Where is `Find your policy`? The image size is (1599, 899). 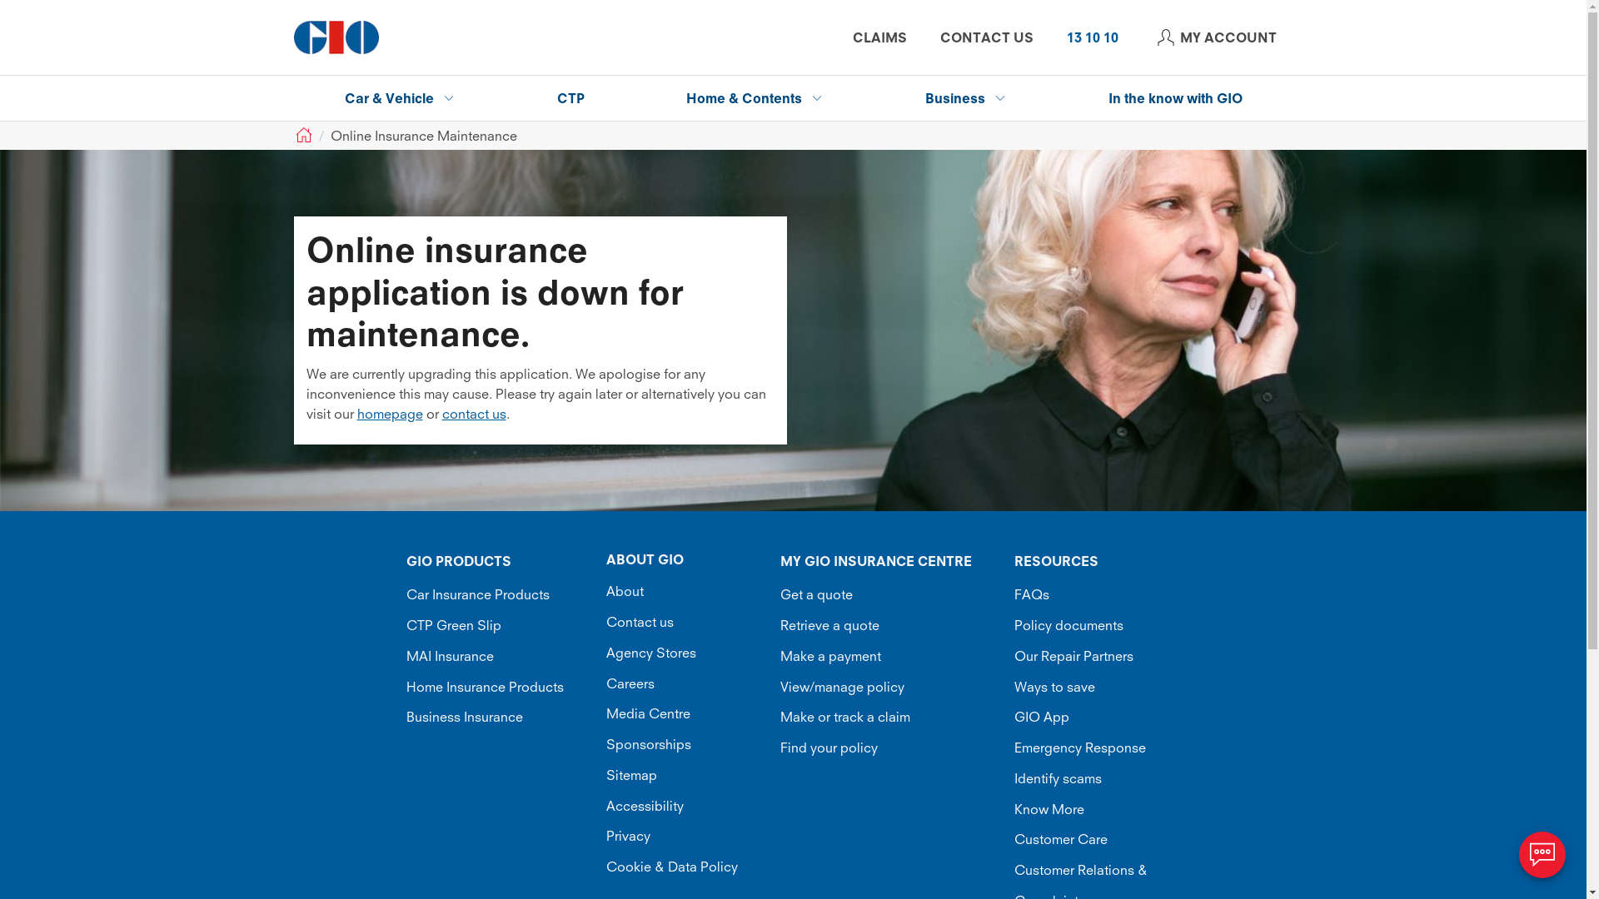
Find your policy is located at coordinates (894, 748).